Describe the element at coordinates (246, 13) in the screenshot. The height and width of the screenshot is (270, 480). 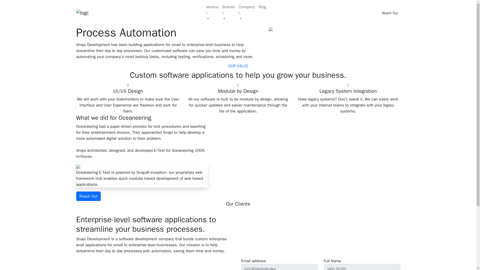
I see `Company` at that location.